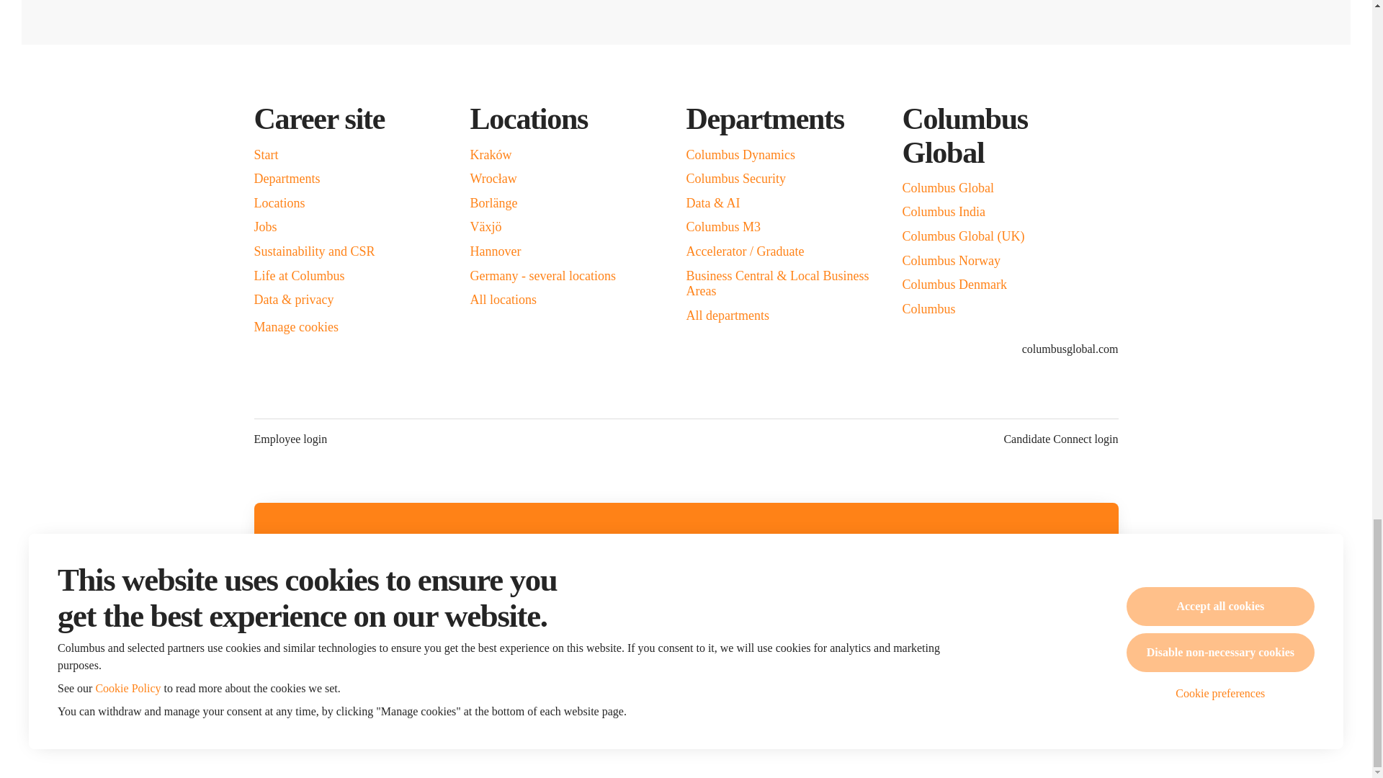  What do you see at coordinates (843, 628) in the screenshot?
I see `Log in` at bounding box center [843, 628].